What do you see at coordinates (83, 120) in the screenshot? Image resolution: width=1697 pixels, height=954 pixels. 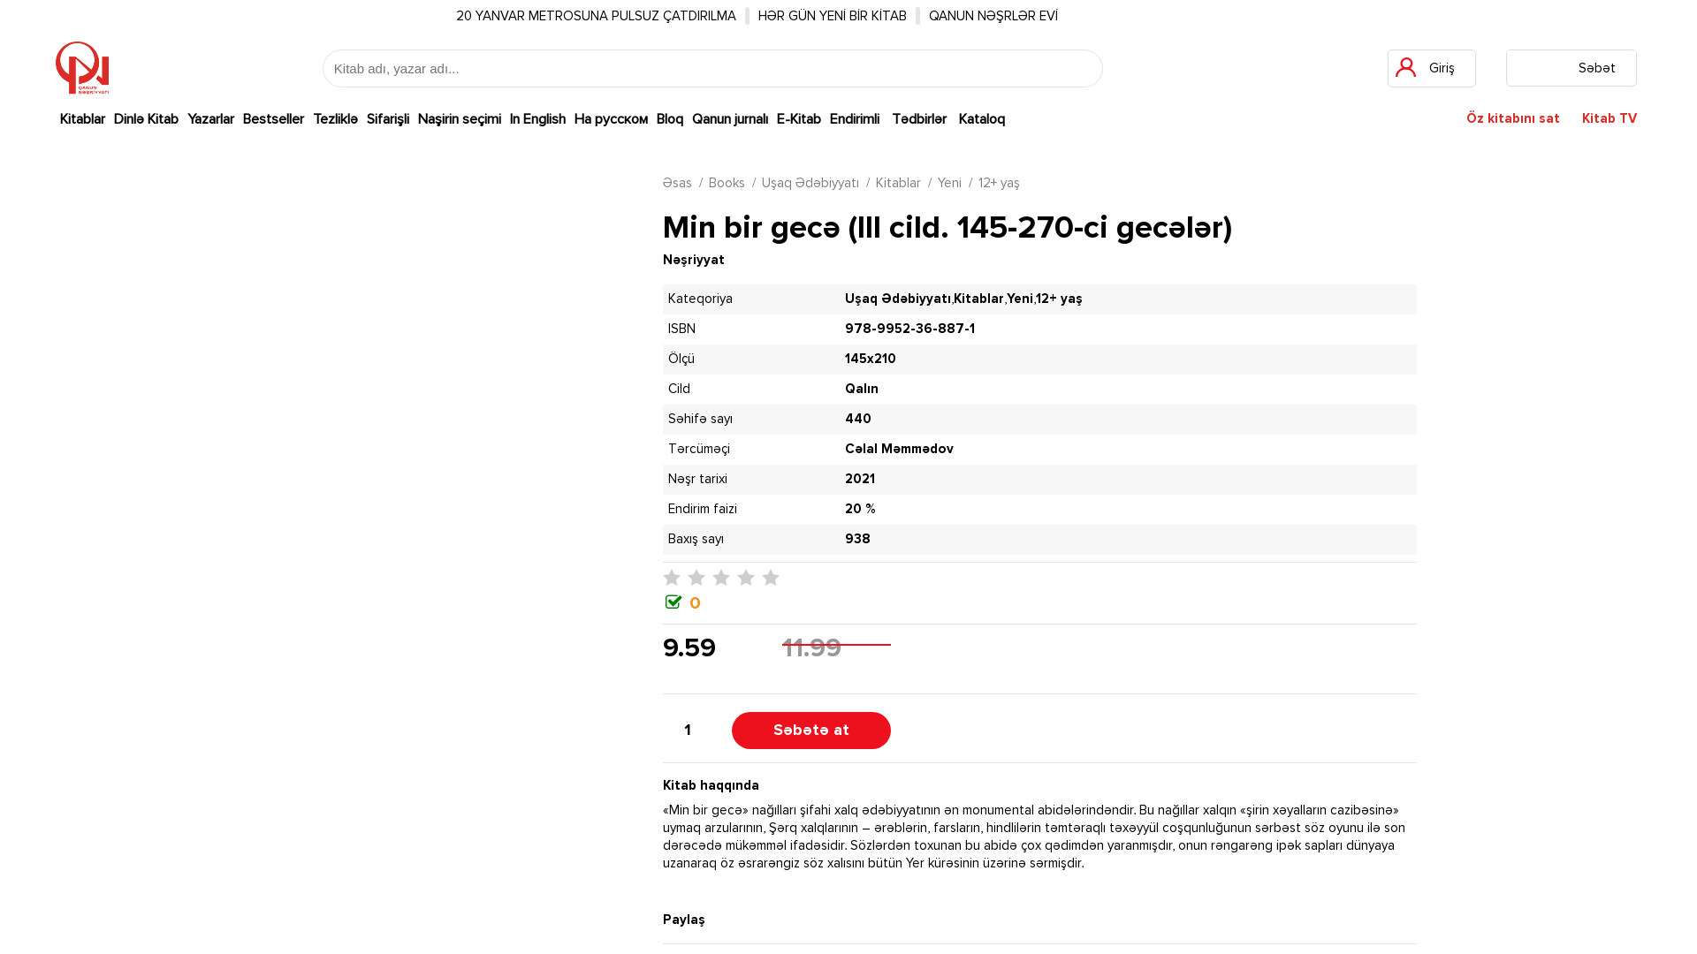 I see `Kitablar` at bounding box center [83, 120].